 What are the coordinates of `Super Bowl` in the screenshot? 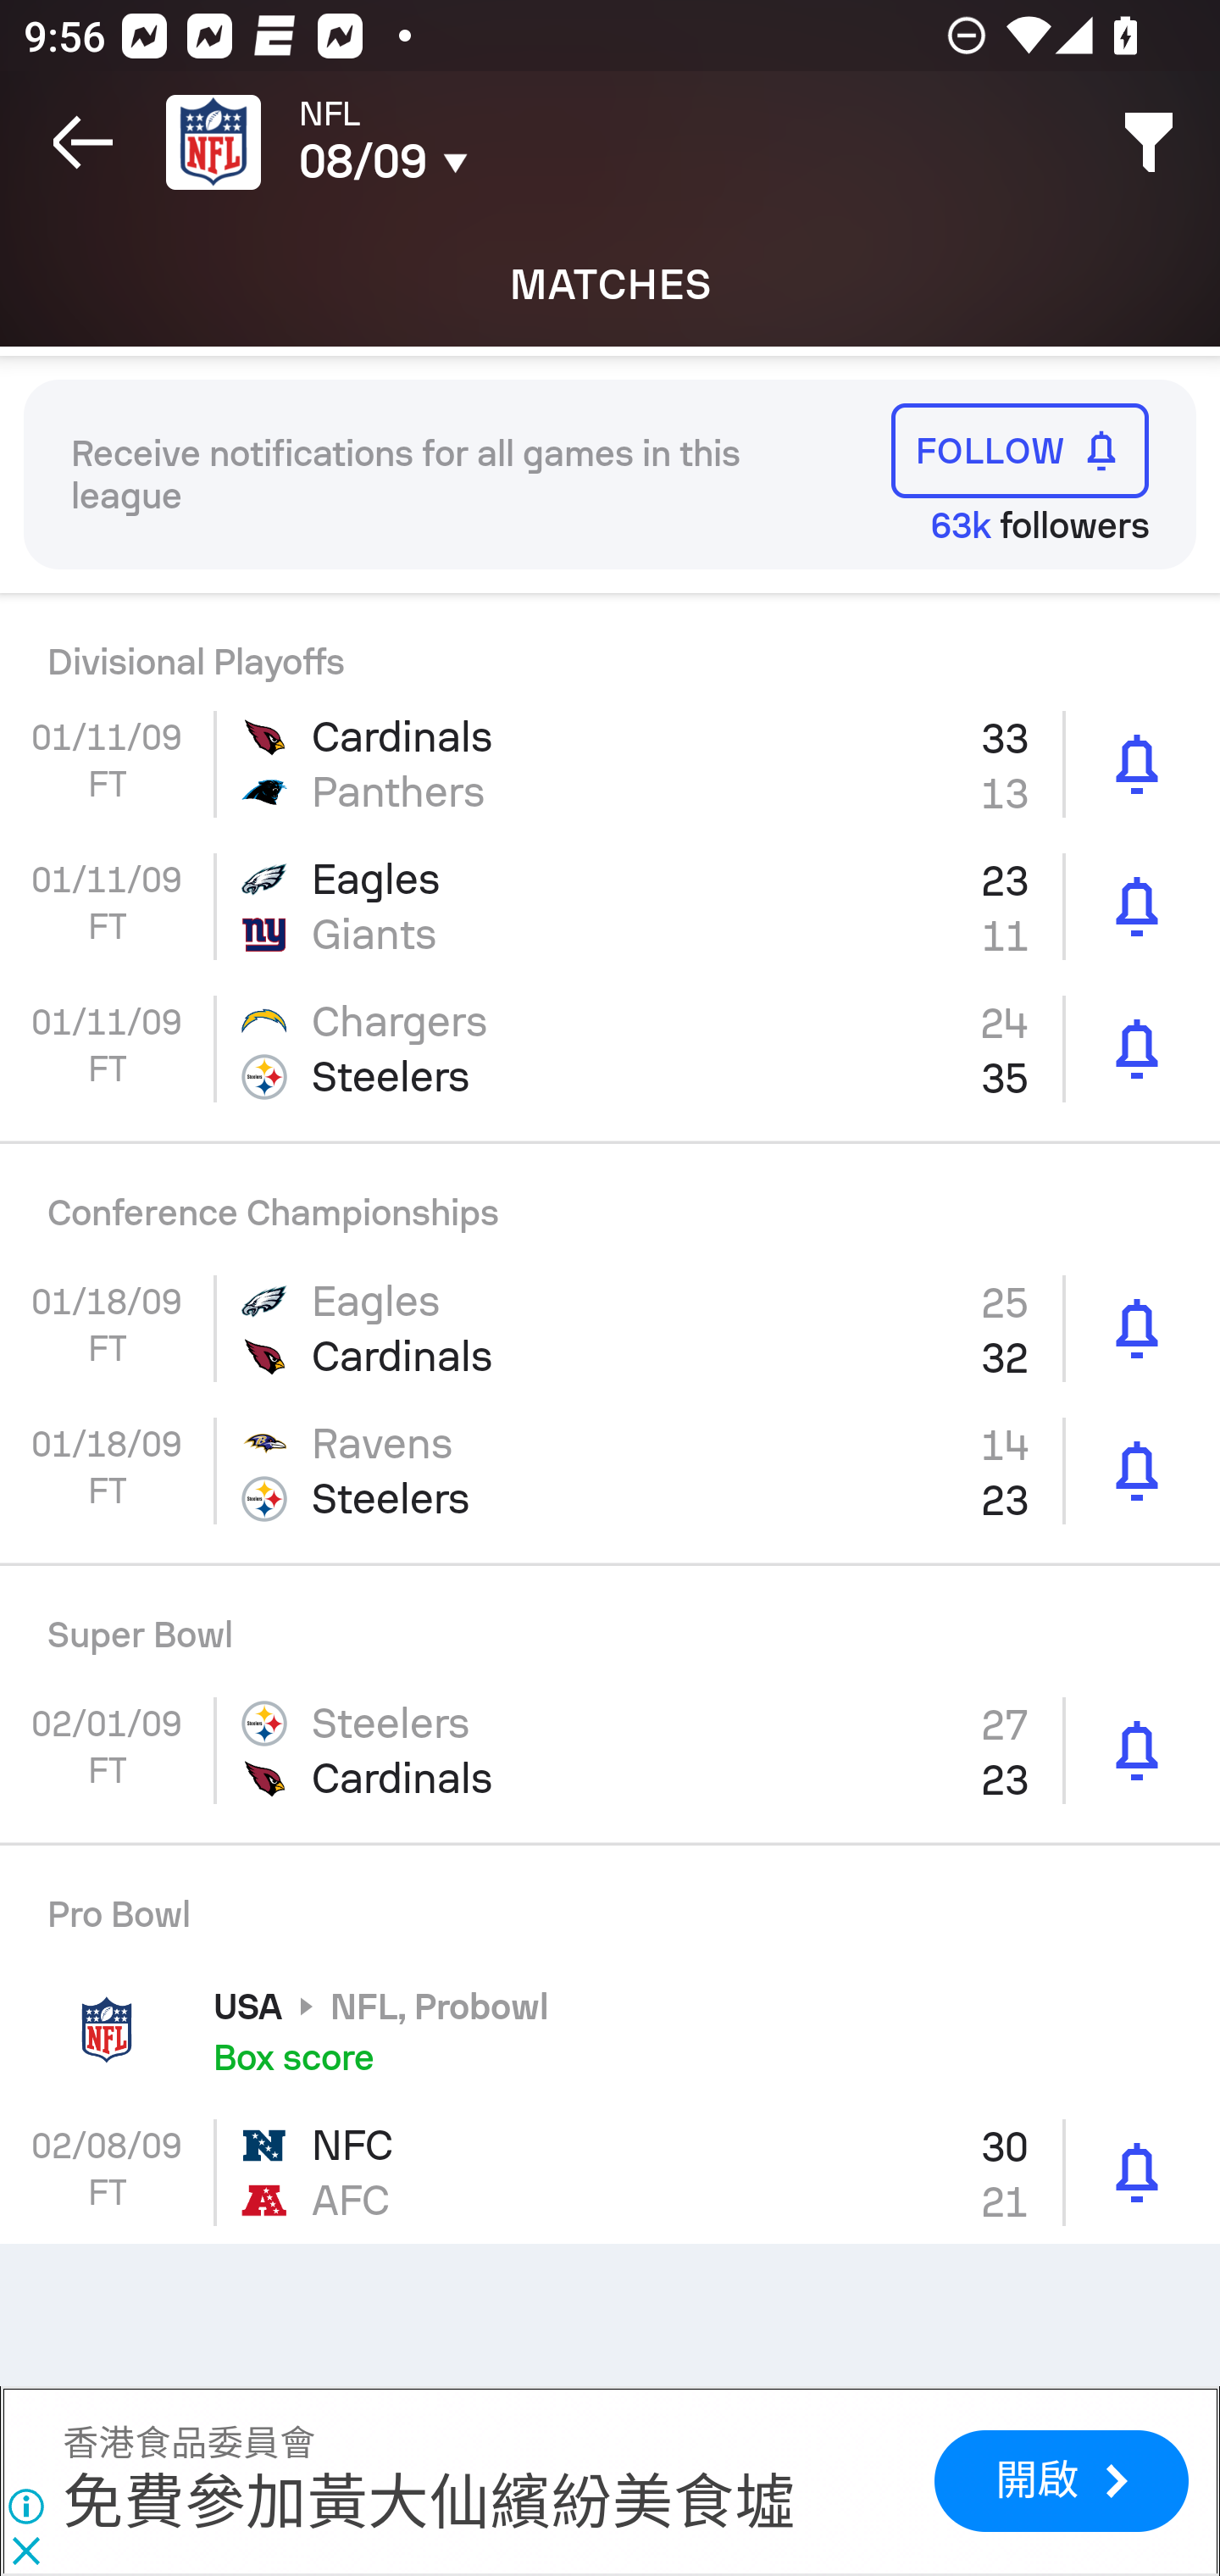 It's located at (610, 1623).